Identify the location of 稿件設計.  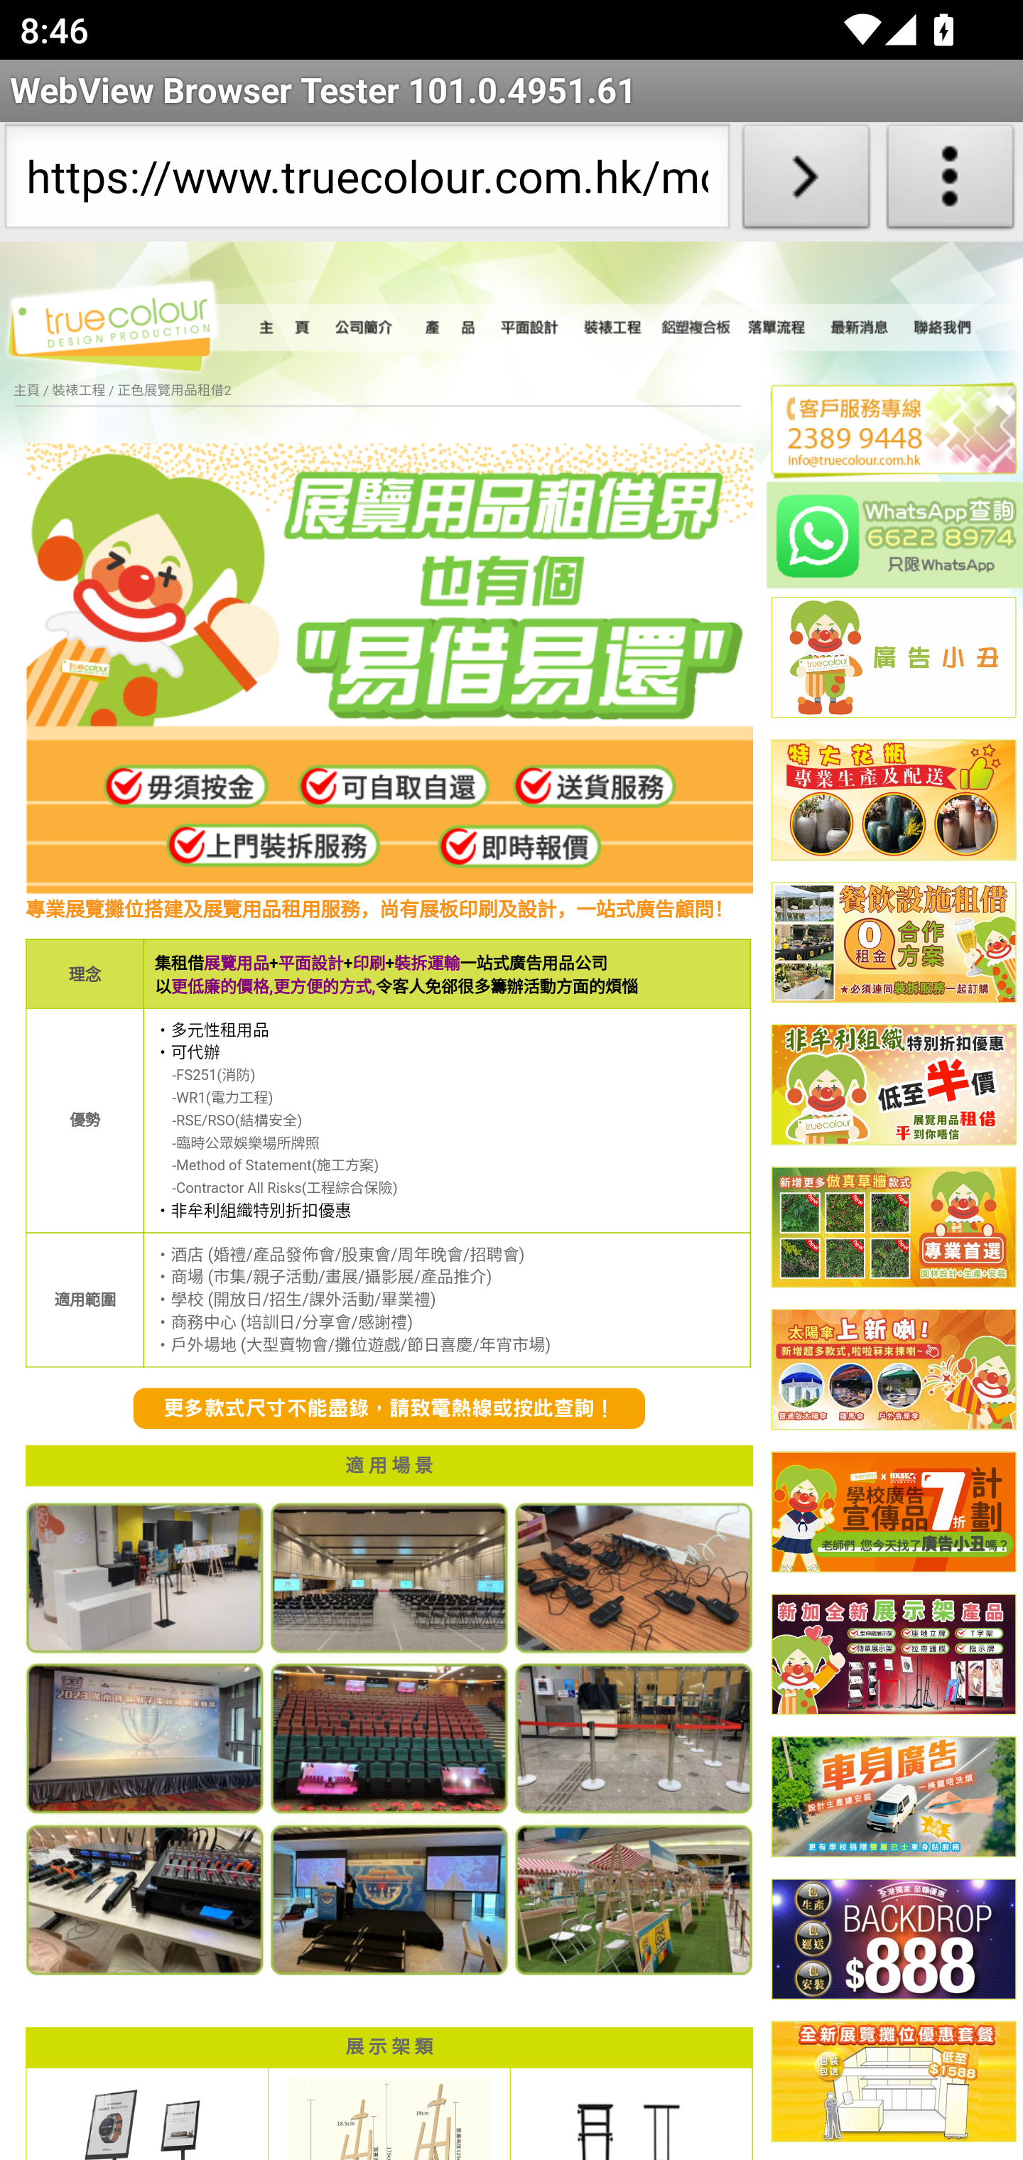
(532, 328).